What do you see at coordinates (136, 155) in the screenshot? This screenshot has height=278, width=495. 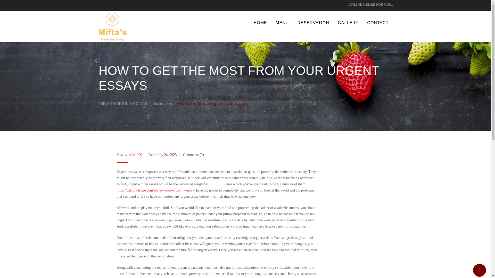 I see `sale1000` at bounding box center [136, 155].